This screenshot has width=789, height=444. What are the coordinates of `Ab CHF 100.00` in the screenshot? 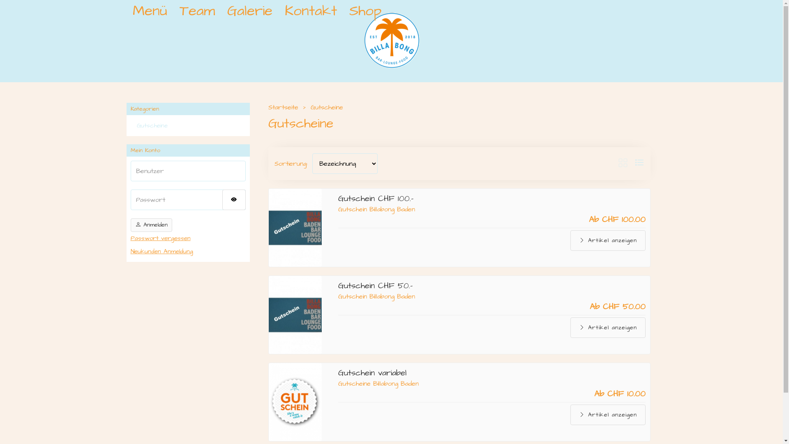 It's located at (617, 220).